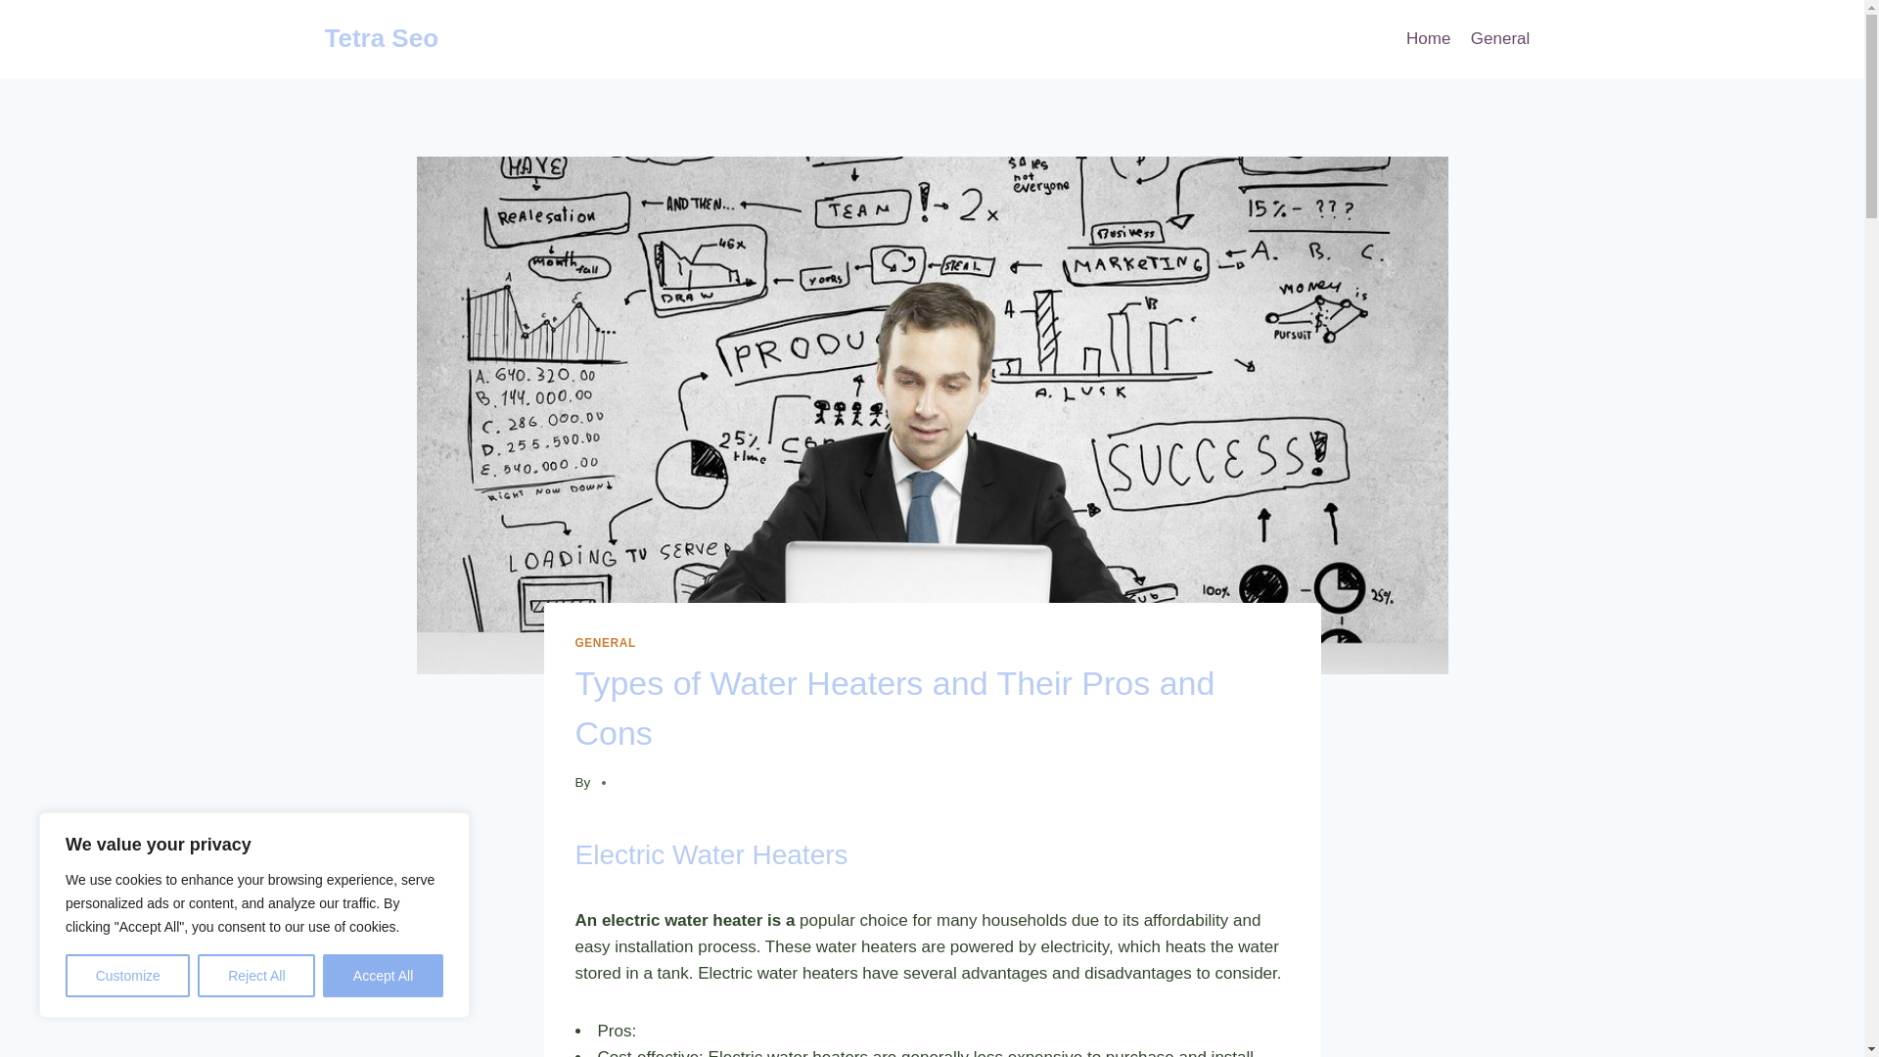 The width and height of the screenshot is (1879, 1057). I want to click on Reject All, so click(256, 976).